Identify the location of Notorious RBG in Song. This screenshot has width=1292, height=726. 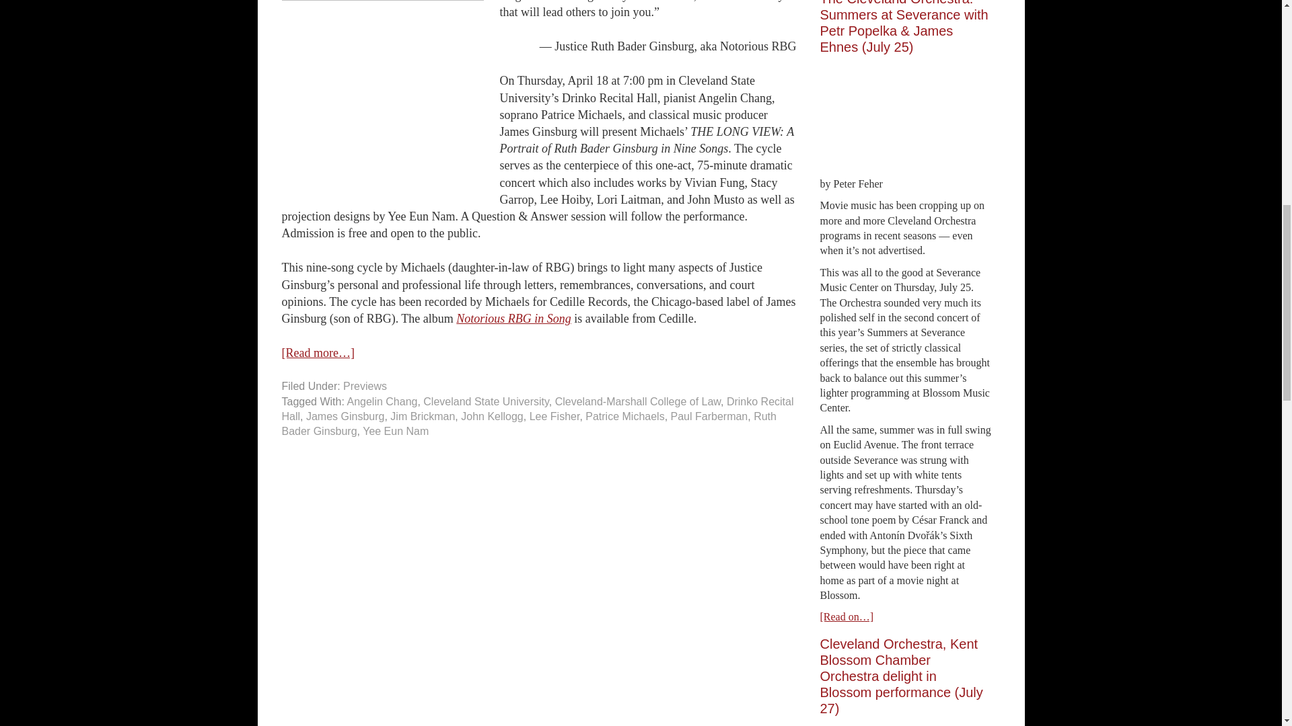
(513, 319).